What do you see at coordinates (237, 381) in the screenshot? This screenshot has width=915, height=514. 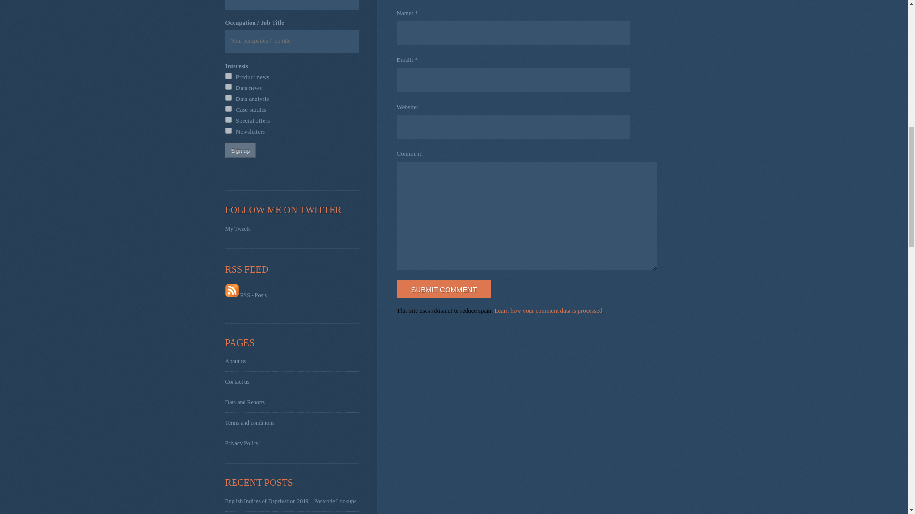 I see `Contact us` at bounding box center [237, 381].